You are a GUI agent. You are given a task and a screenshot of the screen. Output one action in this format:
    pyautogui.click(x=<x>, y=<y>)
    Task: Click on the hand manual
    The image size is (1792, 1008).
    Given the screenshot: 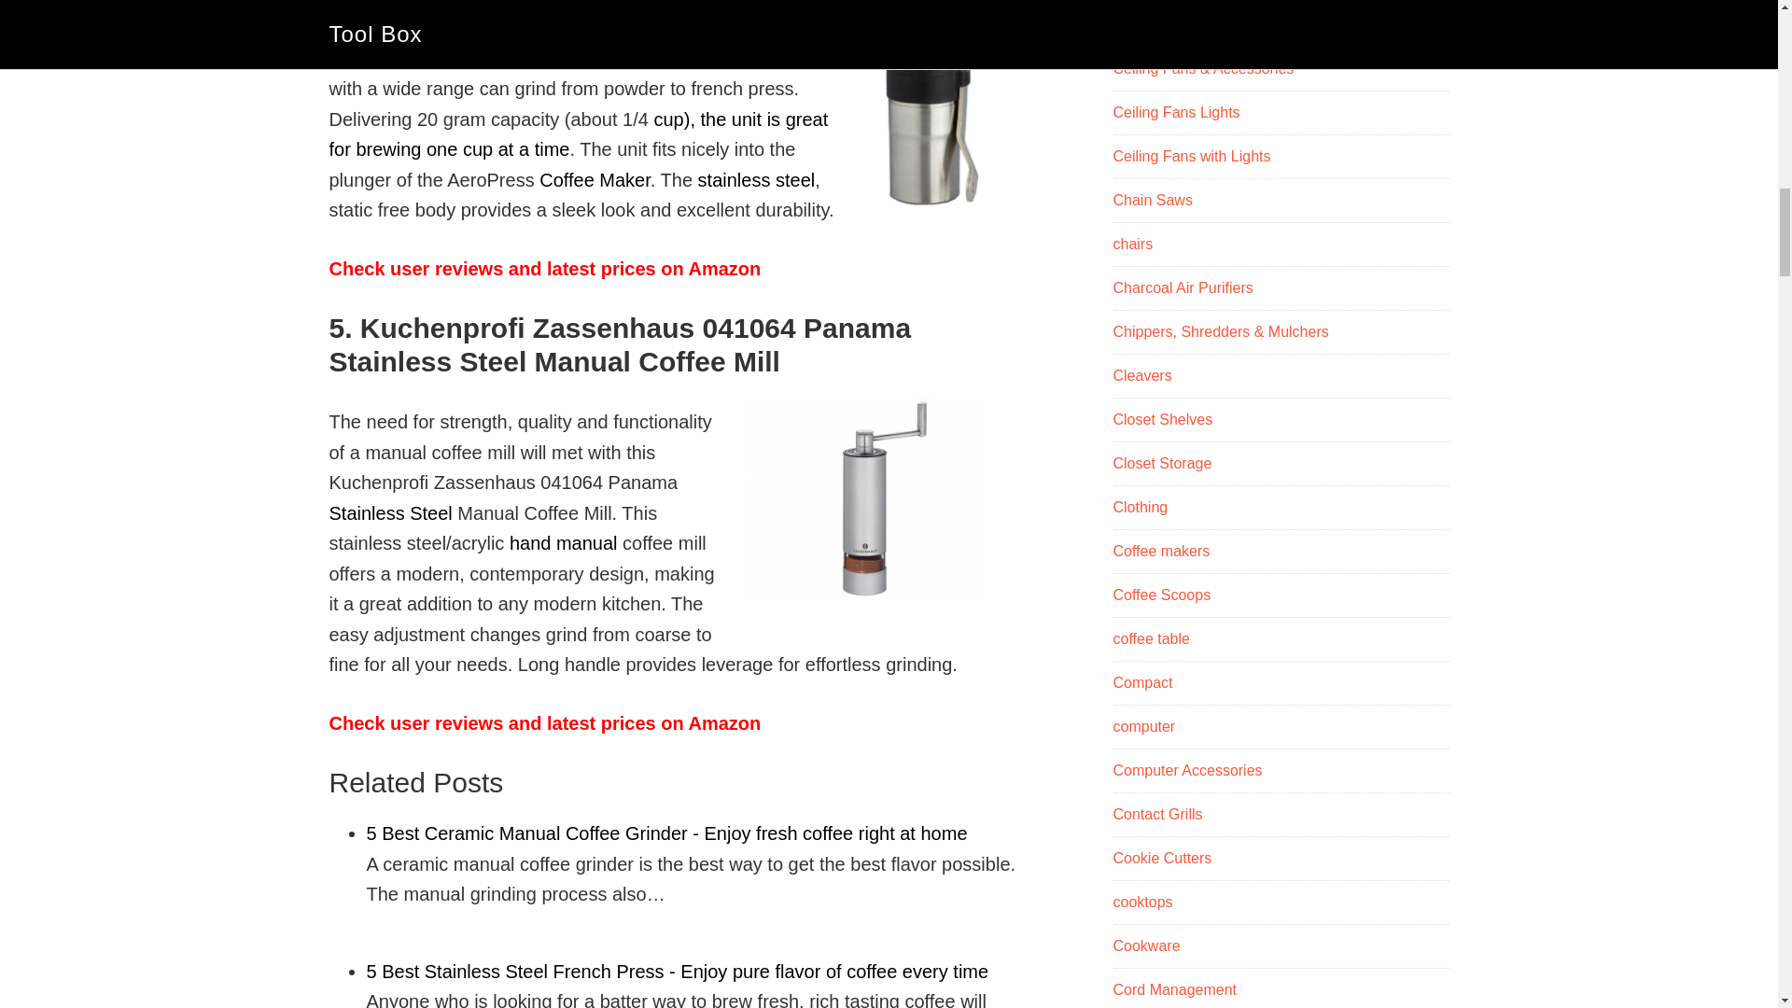 What is the action you would take?
    pyautogui.click(x=564, y=543)
    